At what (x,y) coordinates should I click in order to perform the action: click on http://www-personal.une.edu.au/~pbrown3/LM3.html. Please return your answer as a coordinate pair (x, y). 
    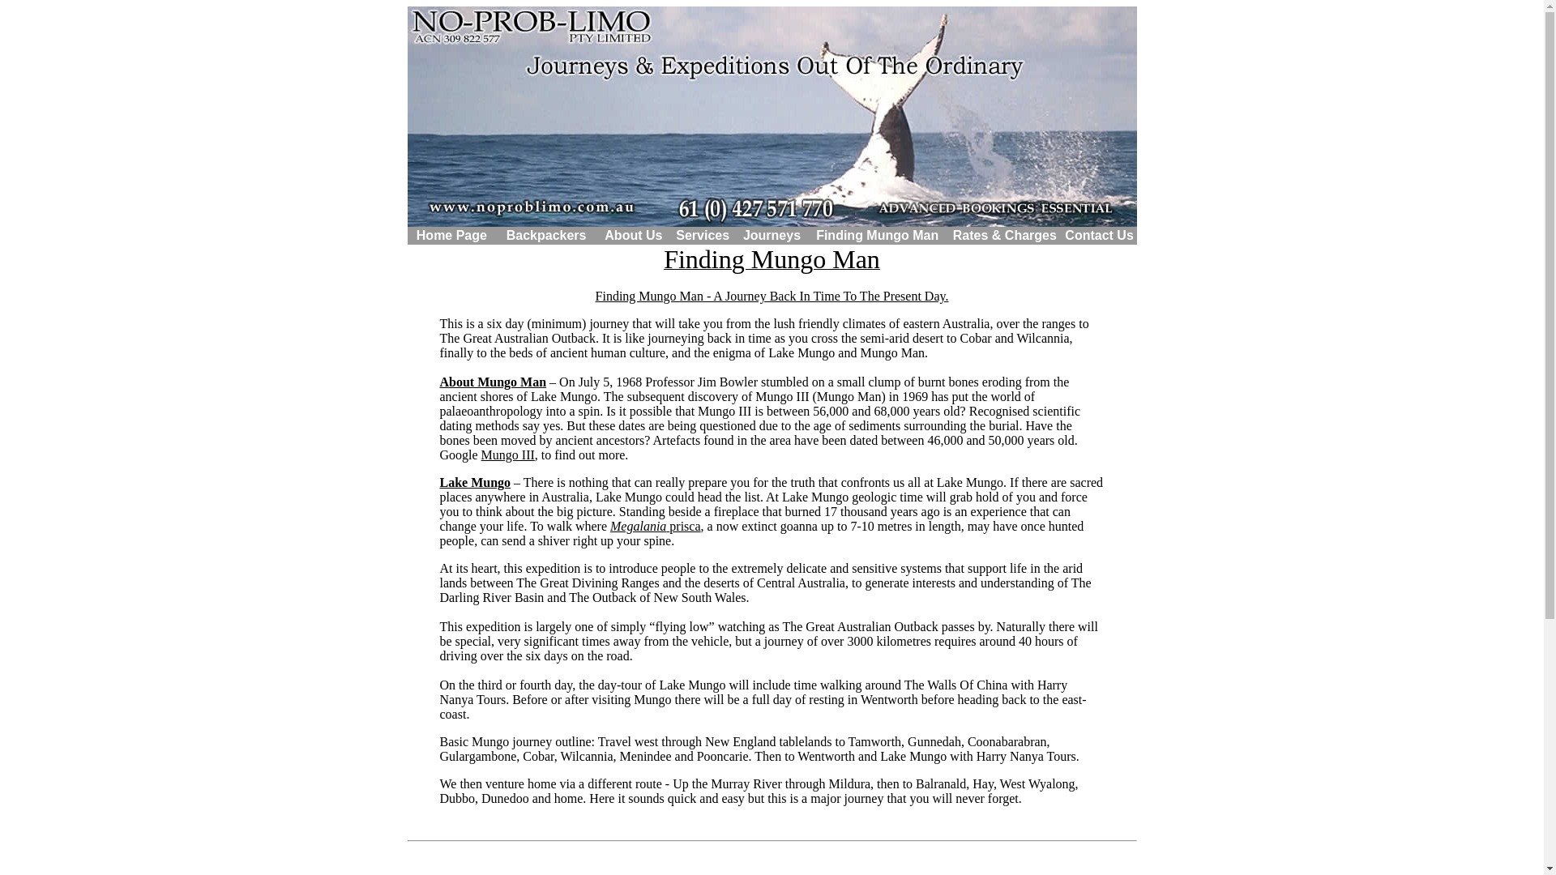
    Looking at the image, I should click on (772, 455).